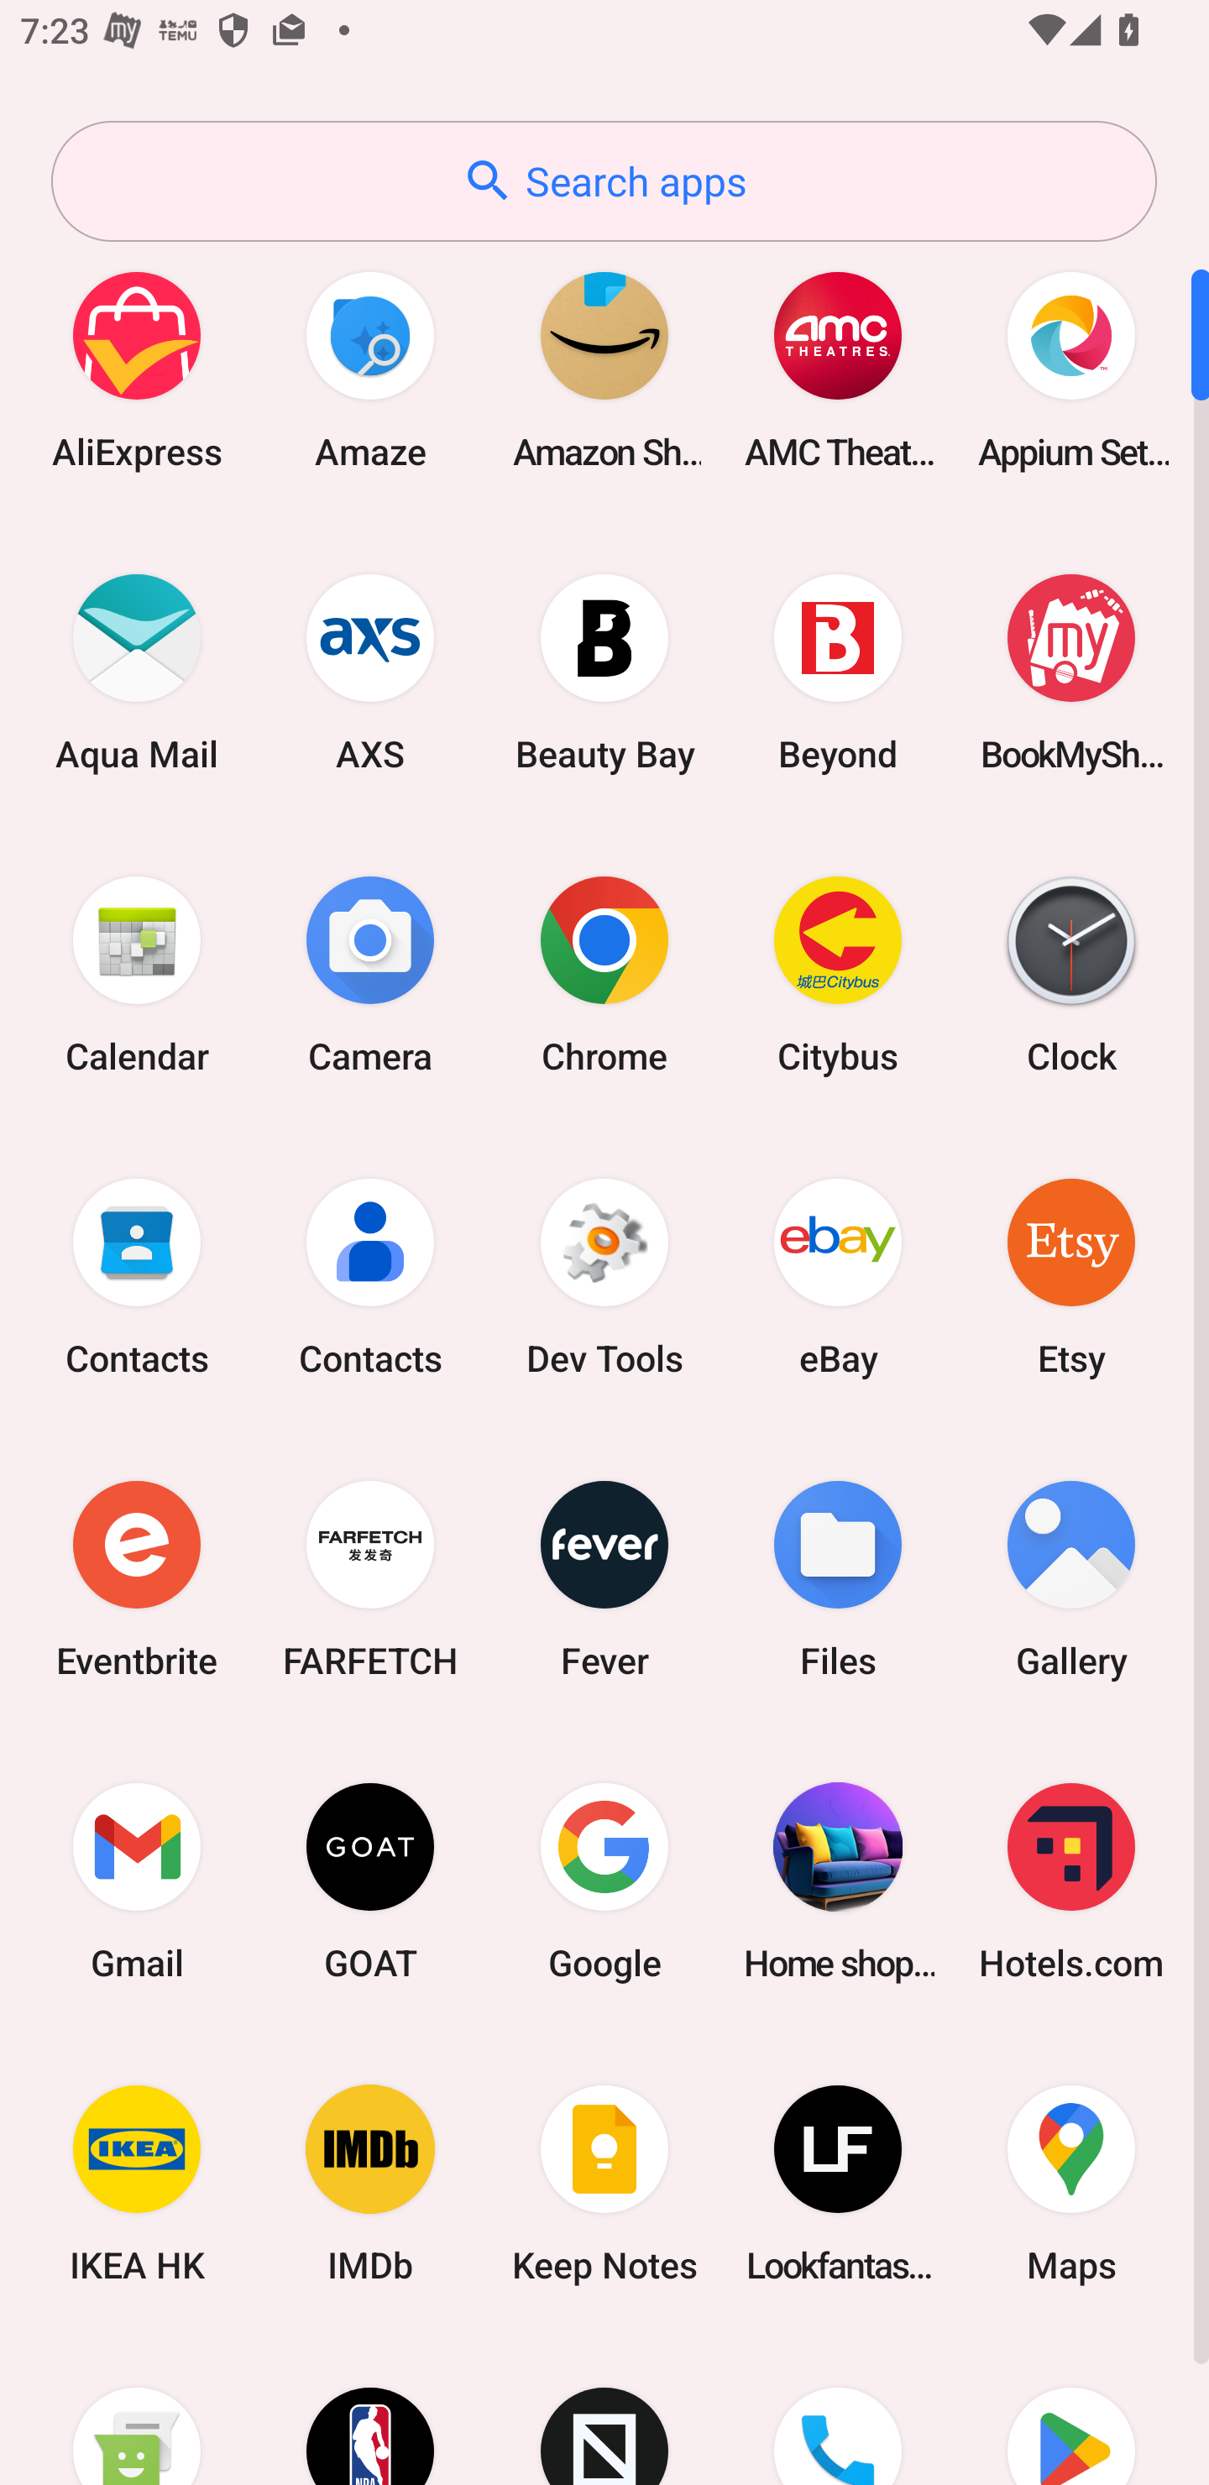  Describe the element at coordinates (838, 1276) in the screenshot. I see `eBay` at that location.